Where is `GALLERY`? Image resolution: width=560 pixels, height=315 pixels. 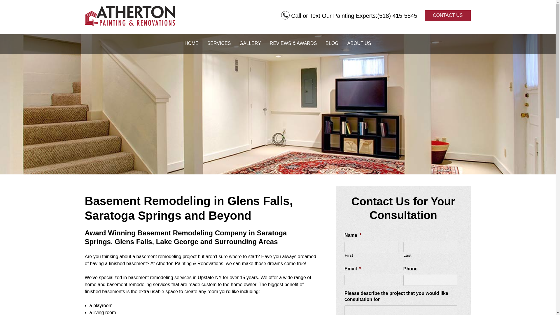
GALLERY is located at coordinates (250, 44).